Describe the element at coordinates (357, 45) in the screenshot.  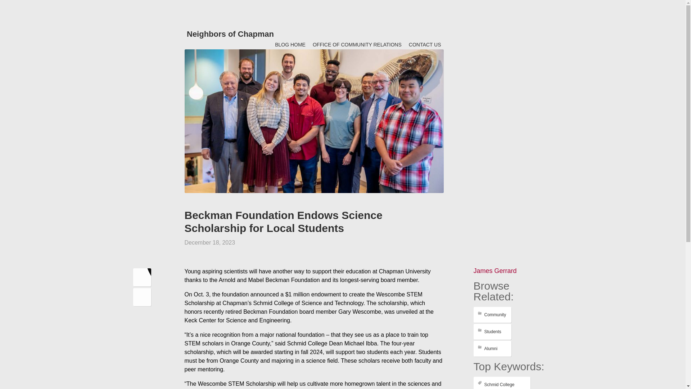
I see `OFFICE OF COMMUNITY RELATIONS` at that location.